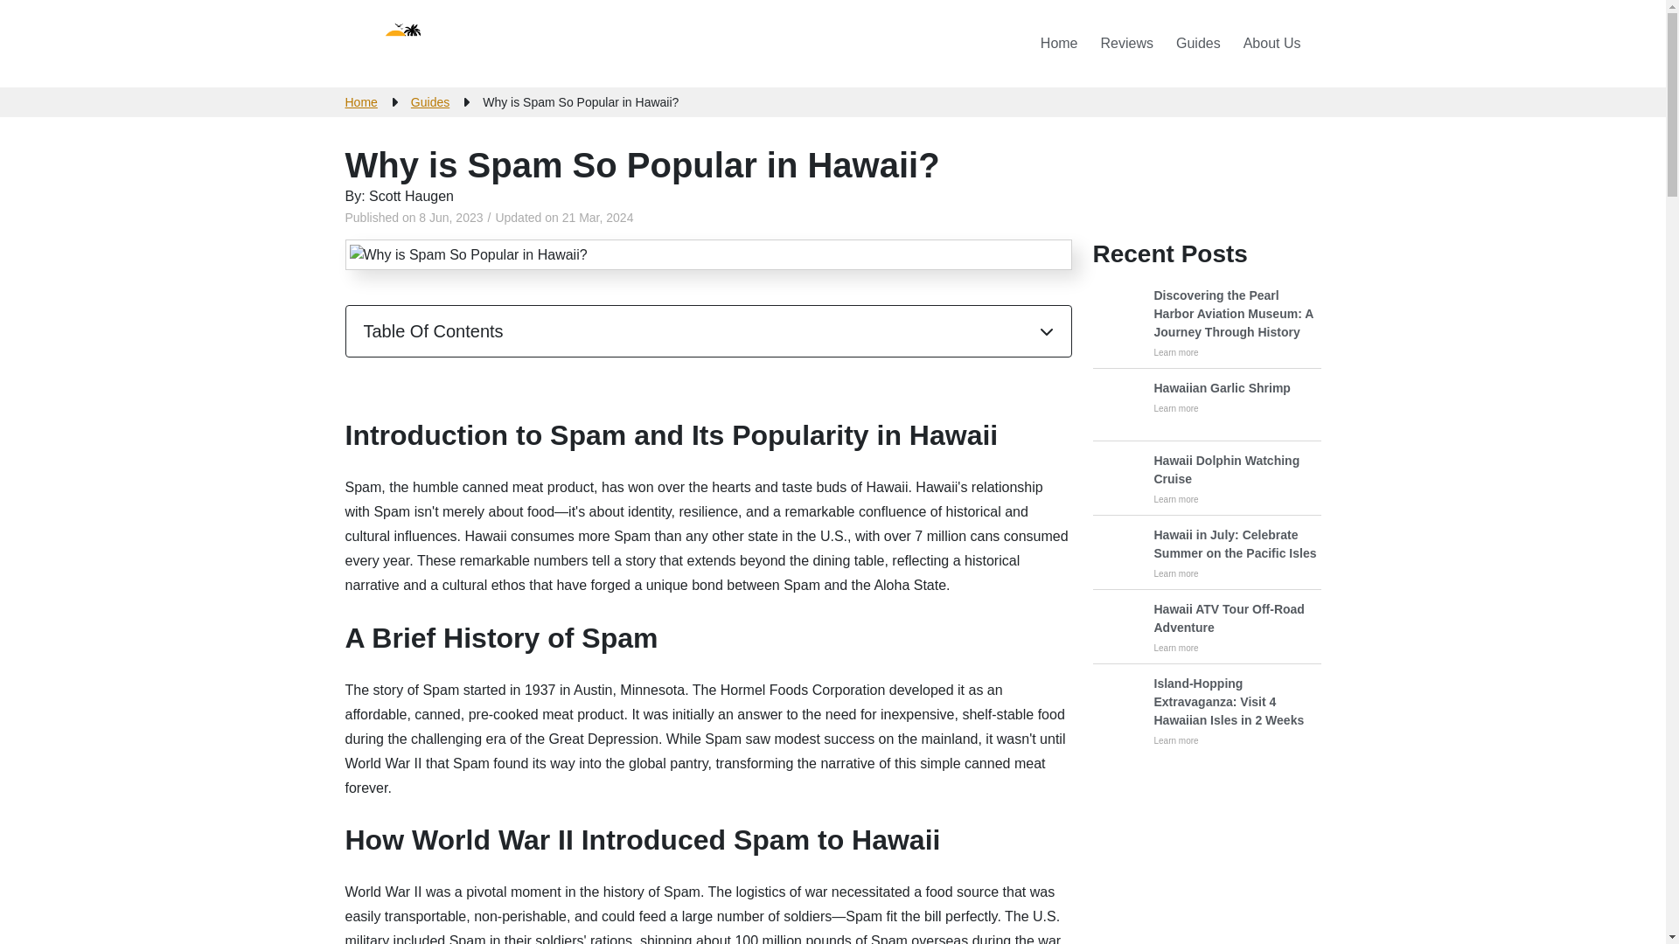 The image size is (1679, 944). Describe the element at coordinates (1198, 44) in the screenshot. I see `Guides` at that location.